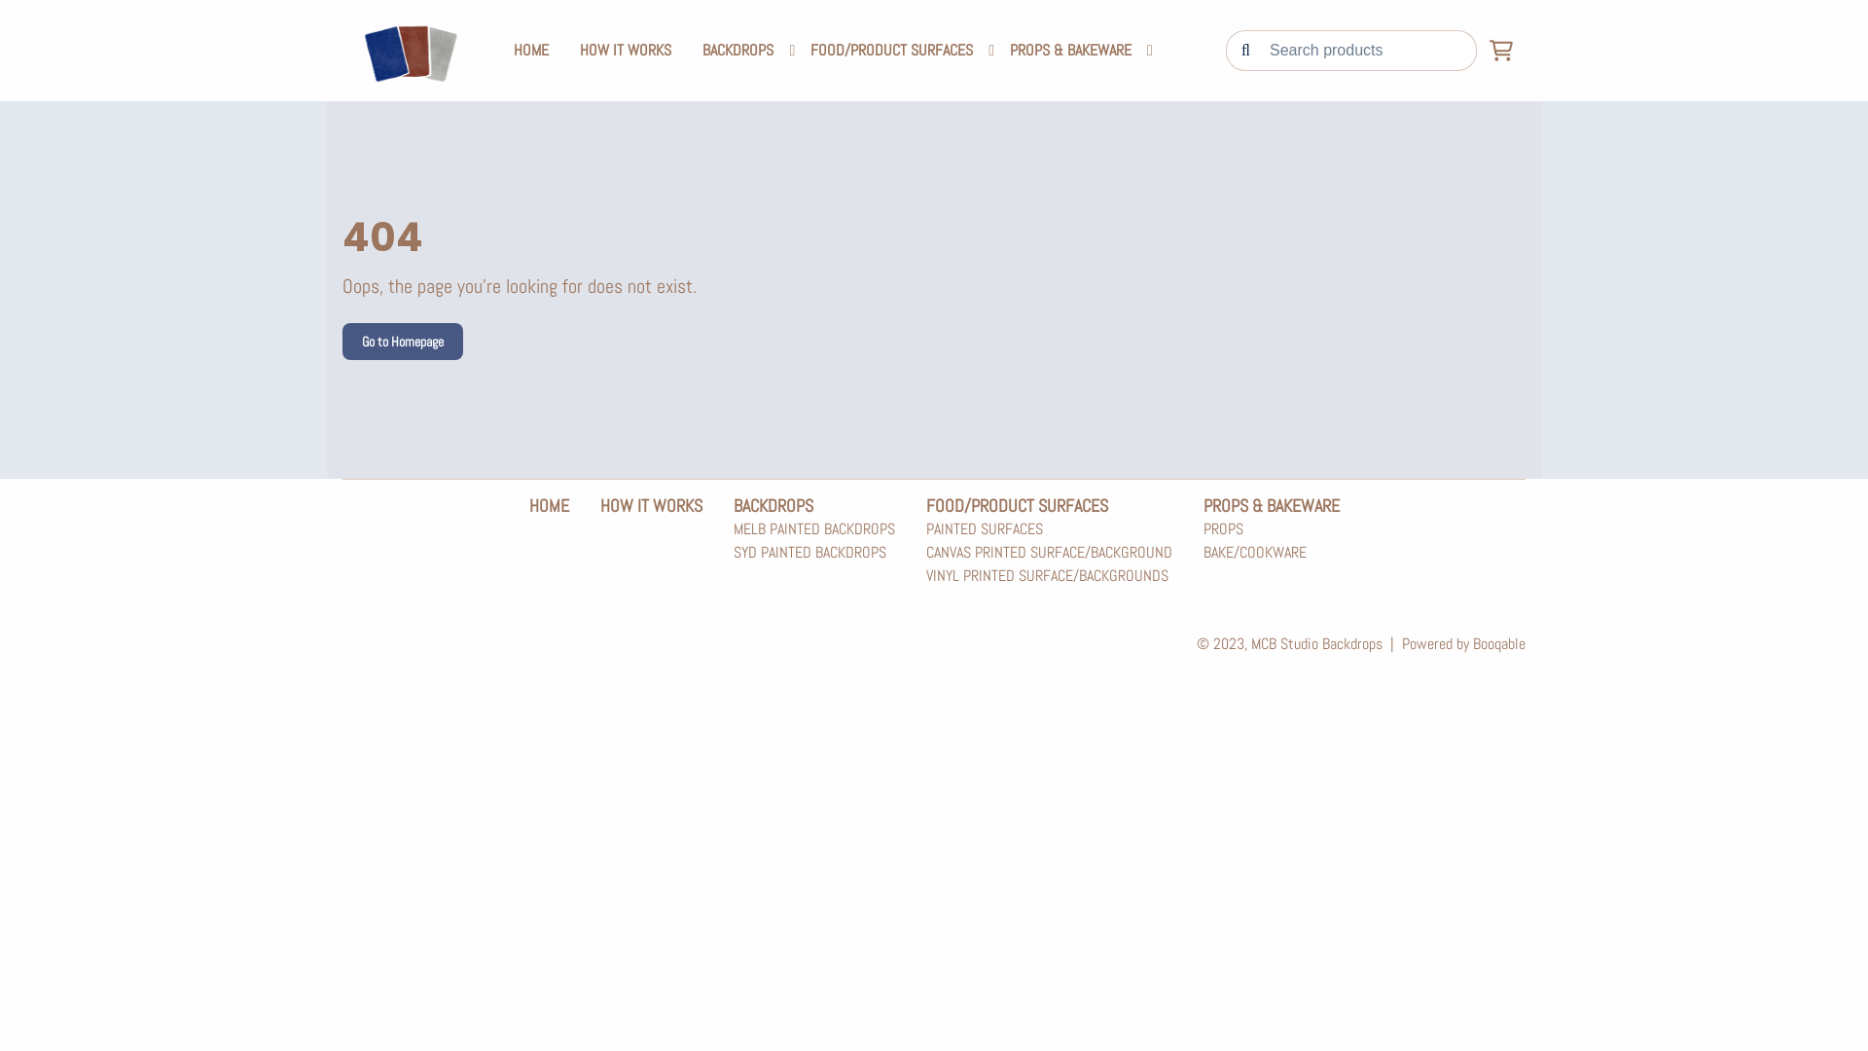  What do you see at coordinates (773, 506) in the screenshot?
I see `BACKDROPS` at bounding box center [773, 506].